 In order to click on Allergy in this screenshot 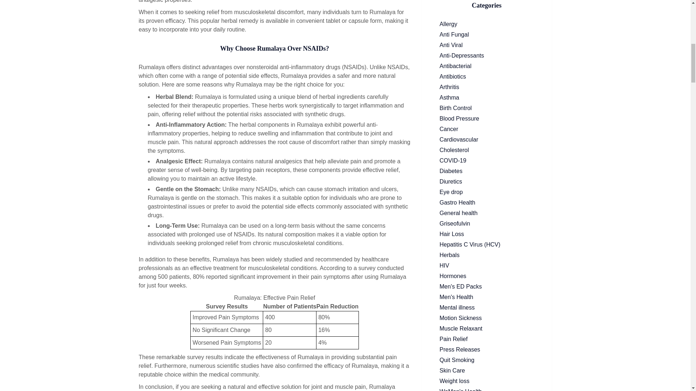, I will do `click(486, 24)`.